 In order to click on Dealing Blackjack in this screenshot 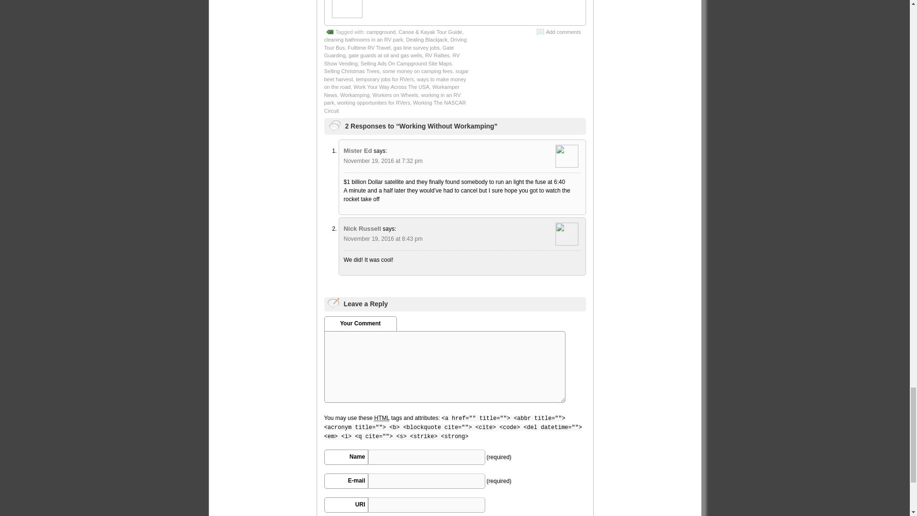, I will do `click(427, 39)`.